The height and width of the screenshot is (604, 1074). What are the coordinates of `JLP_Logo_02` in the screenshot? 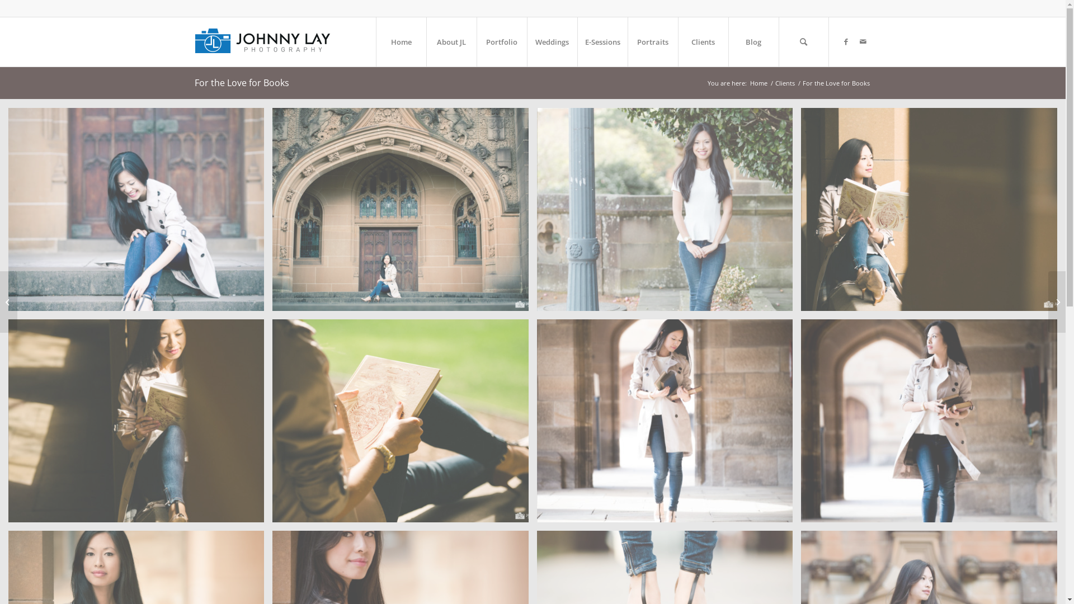 It's located at (270, 42).